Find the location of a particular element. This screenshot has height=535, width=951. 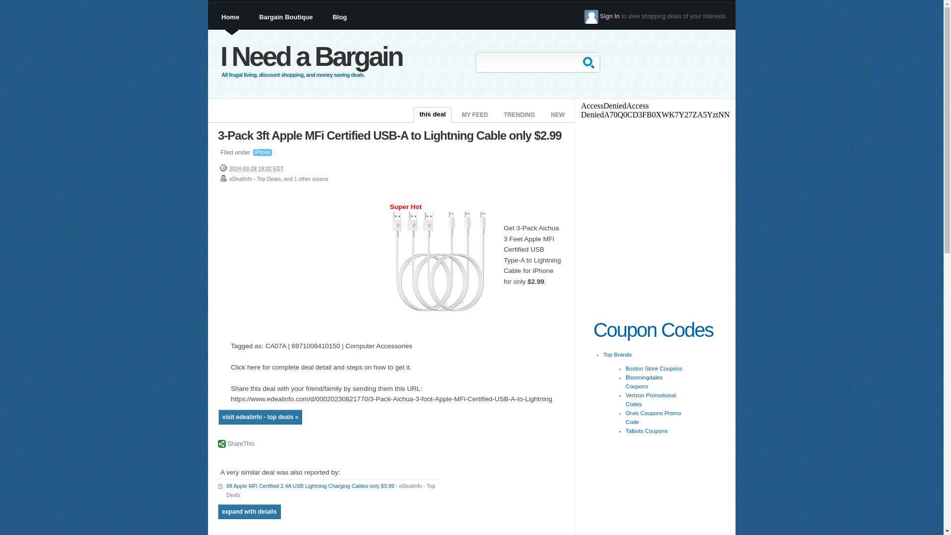

my feed is located at coordinates (475, 115).